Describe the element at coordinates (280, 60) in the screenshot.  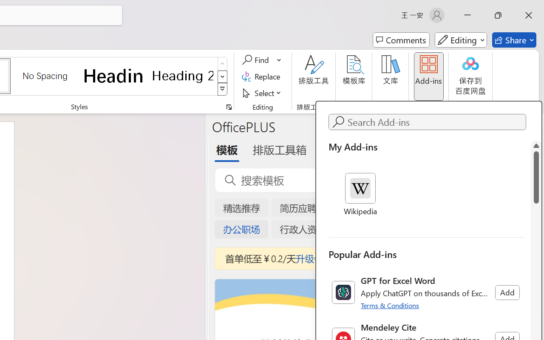
I see `More Options` at that location.